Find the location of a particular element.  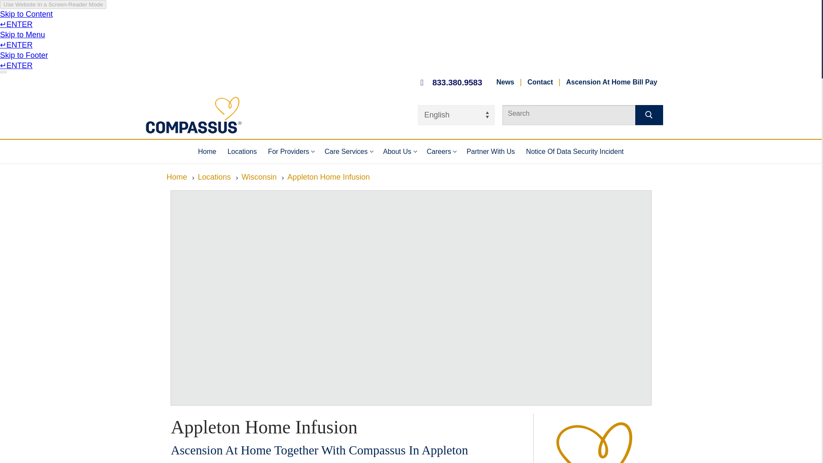

Locations is located at coordinates (348, 151).